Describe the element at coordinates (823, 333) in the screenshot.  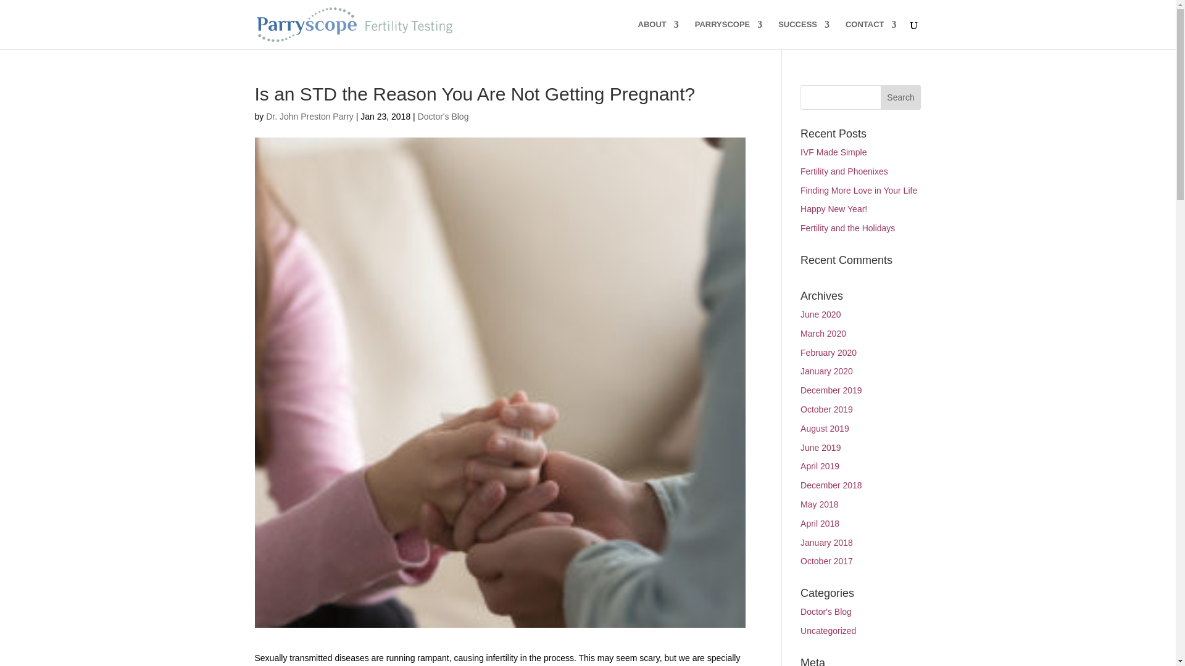
I see `March 2020` at that location.